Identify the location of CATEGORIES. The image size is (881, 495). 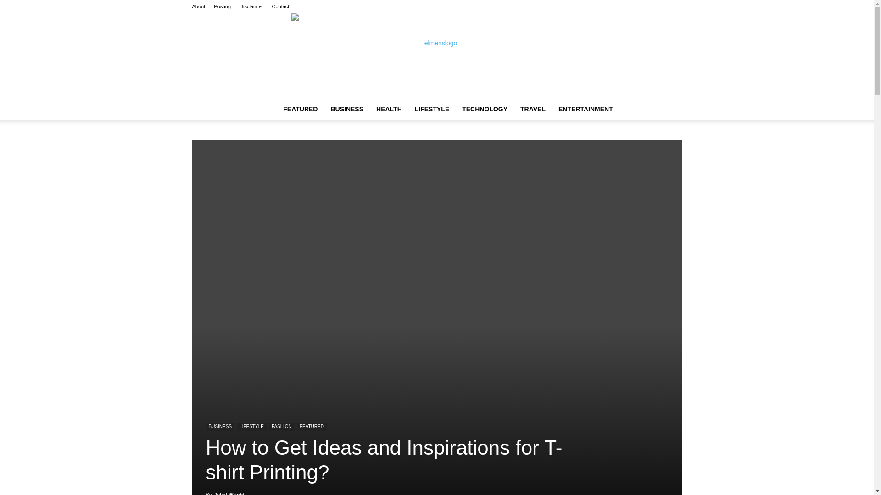
(300, 109).